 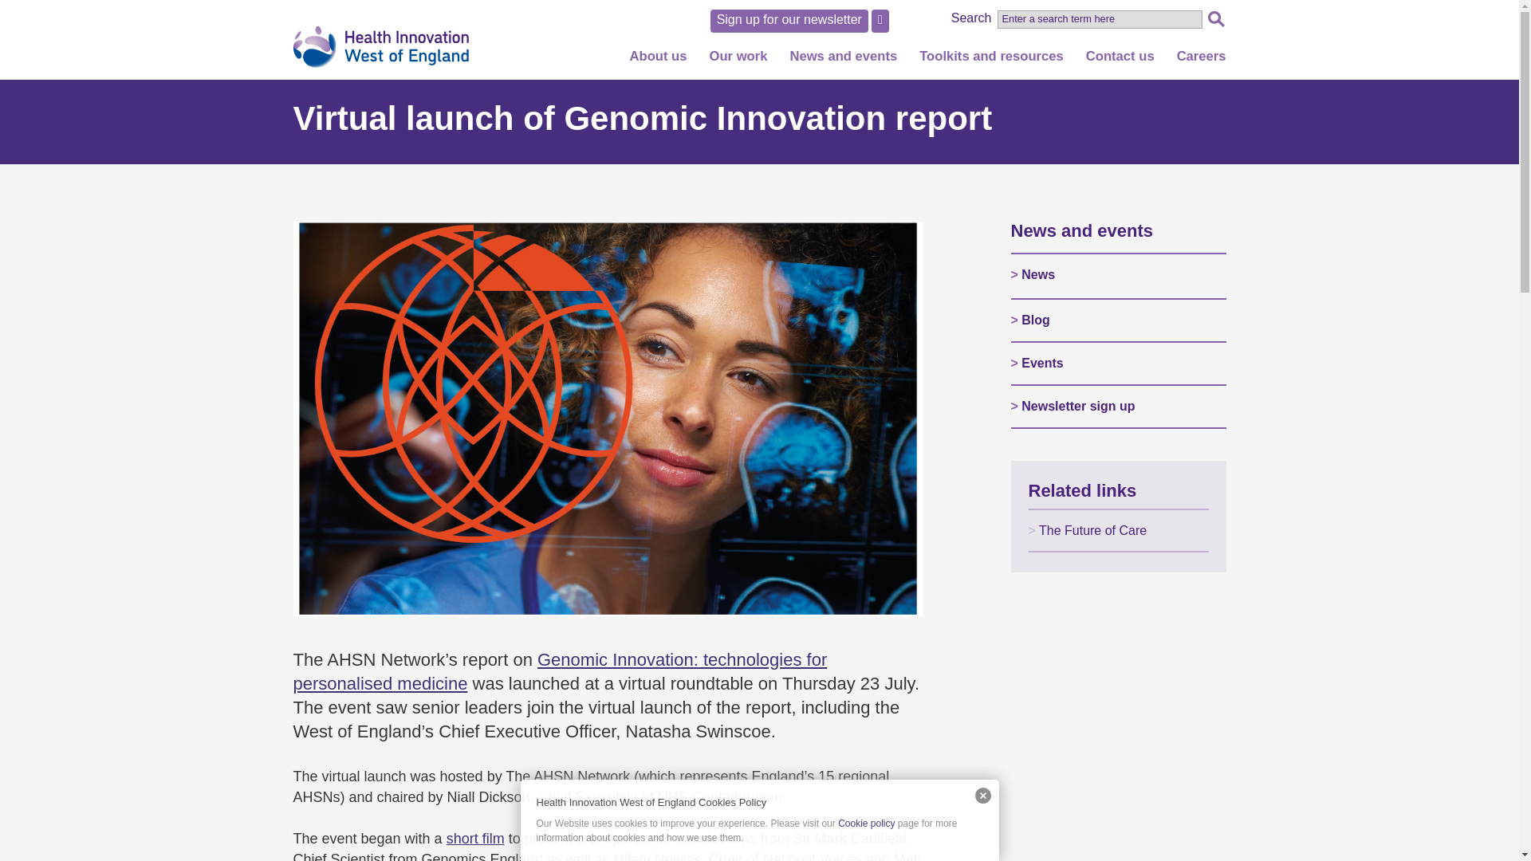 I want to click on Strategies and reports, so click(x=670, y=246).